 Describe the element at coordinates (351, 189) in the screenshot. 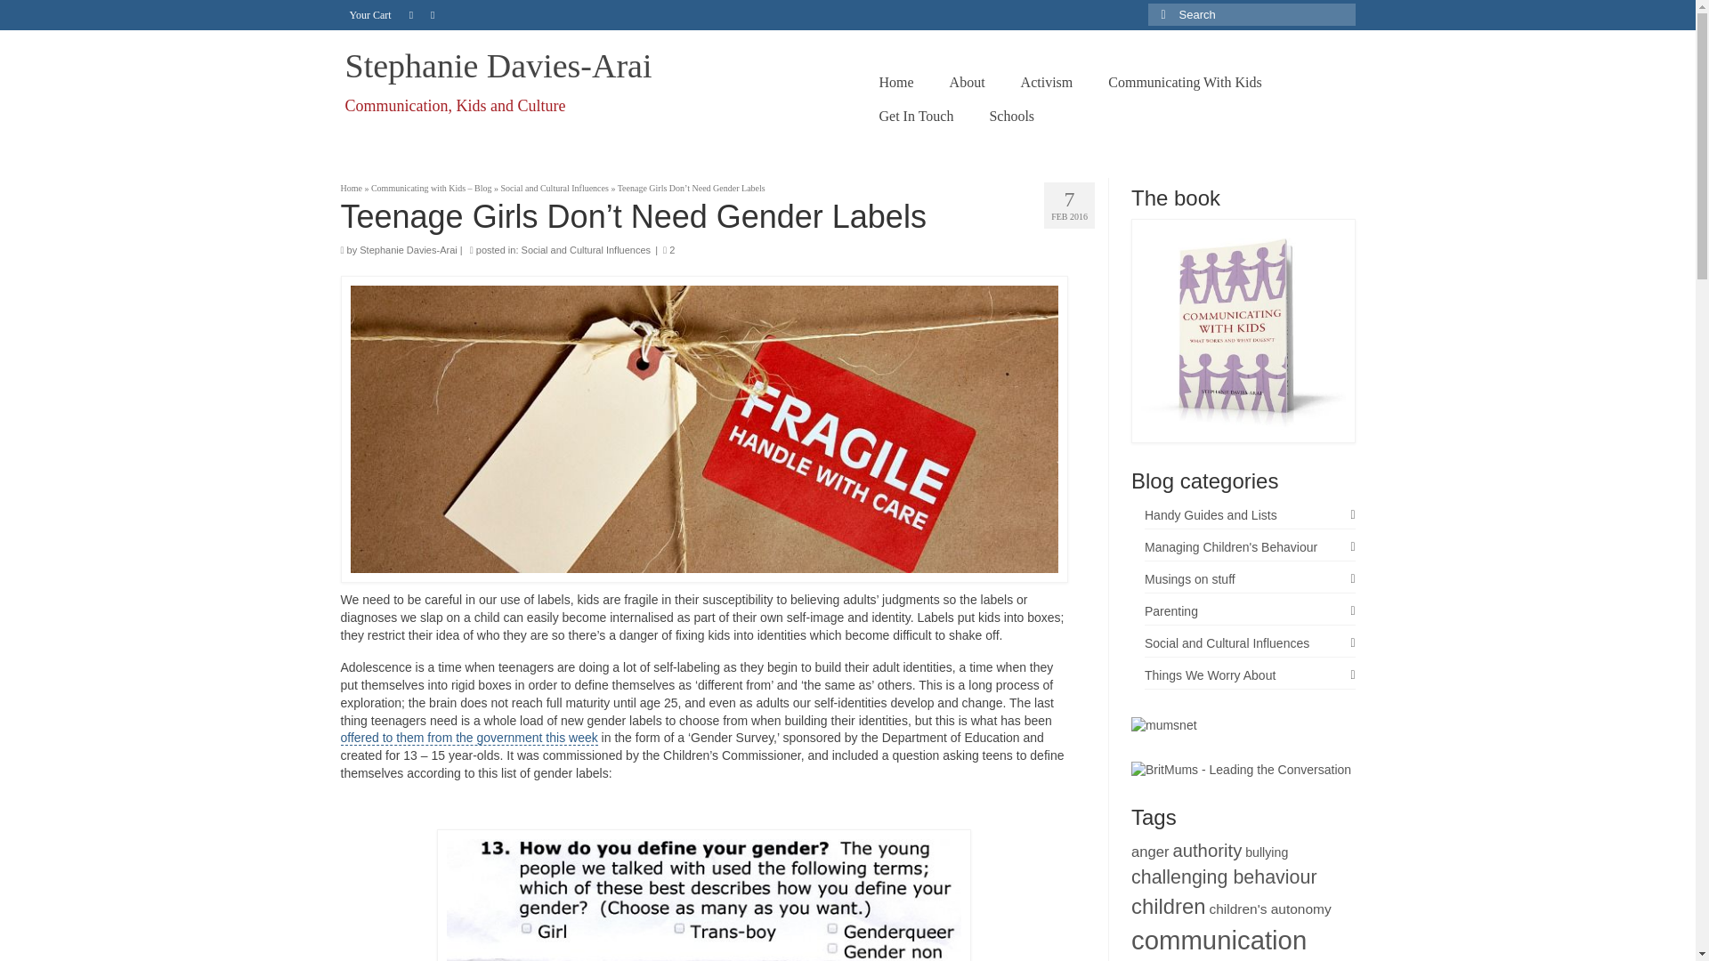

I see `Home` at that location.